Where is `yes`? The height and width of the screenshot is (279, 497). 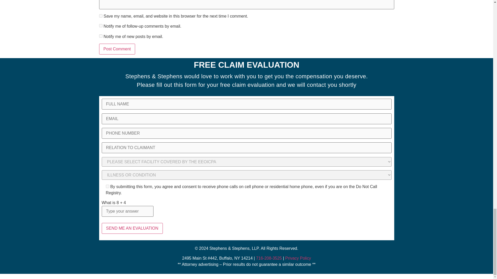
yes is located at coordinates (100, 16).